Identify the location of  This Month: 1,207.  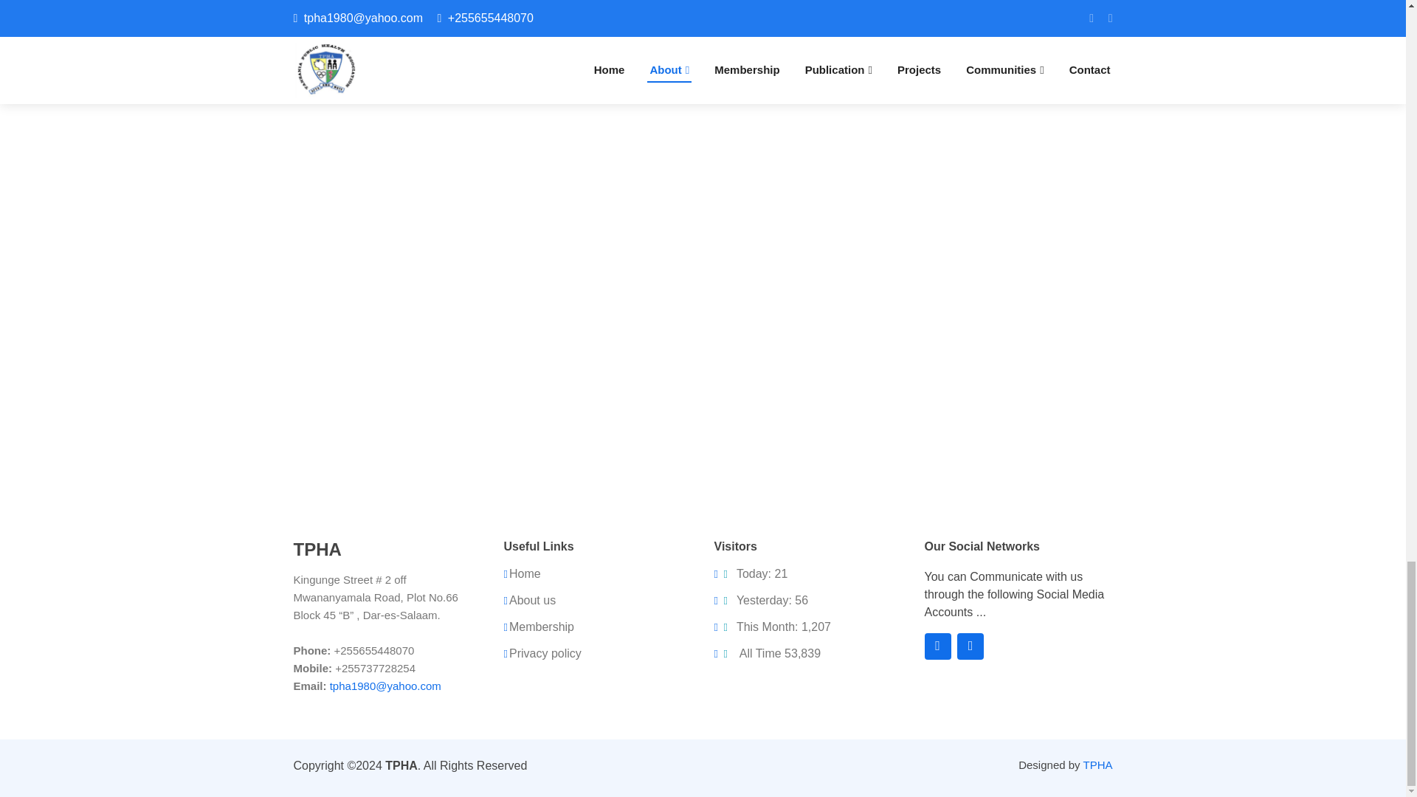
(775, 627).